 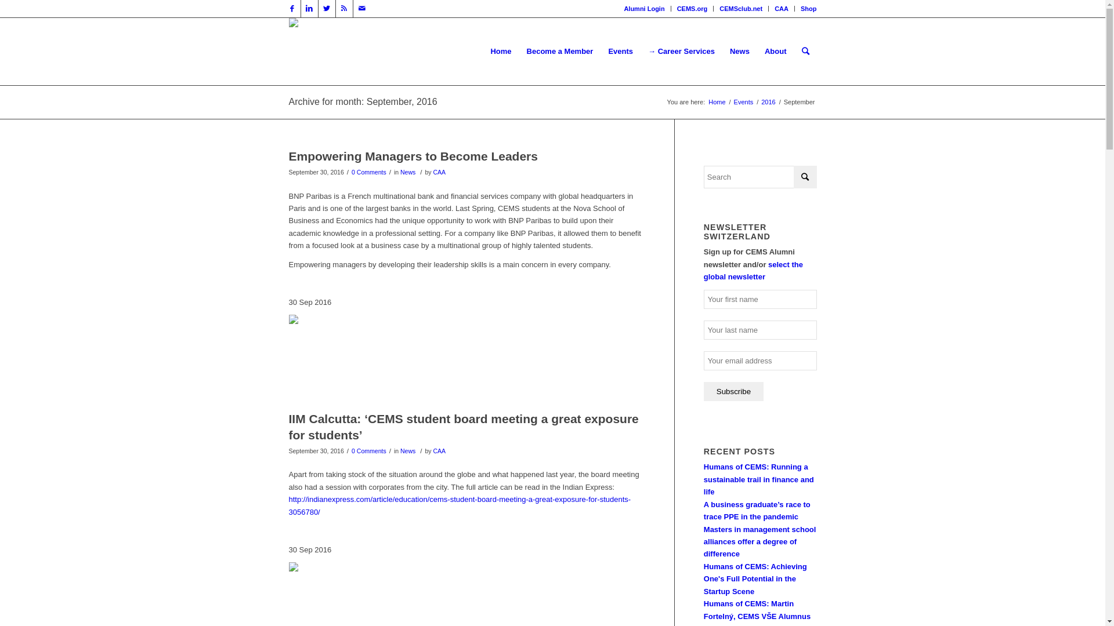 I want to click on News, so click(x=740, y=52).